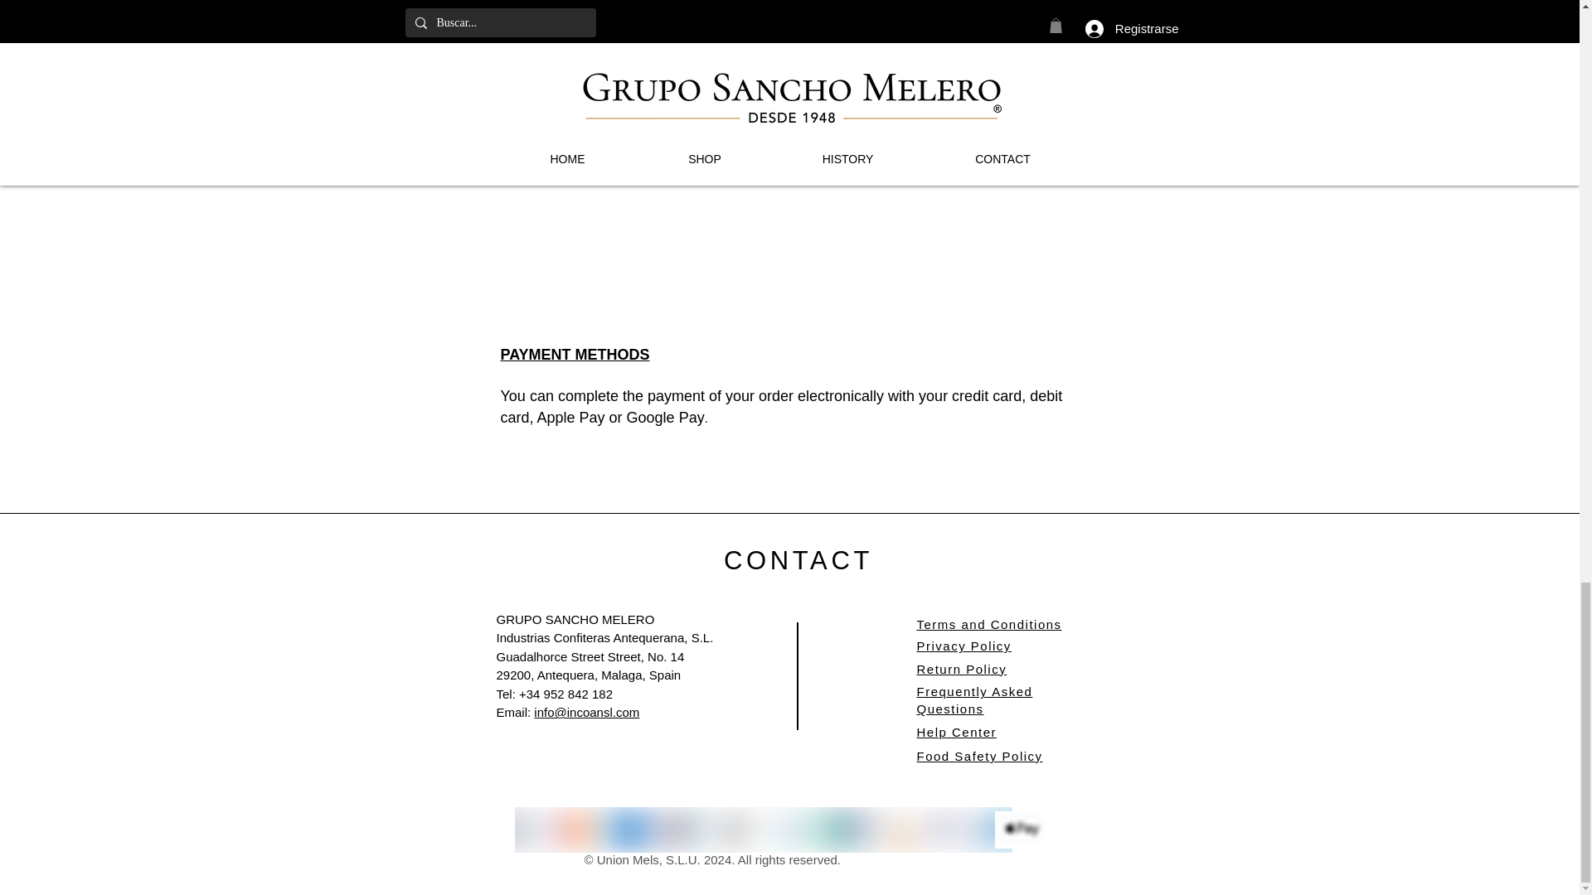  I want to click on Privacy Policy, so click(963, 646).